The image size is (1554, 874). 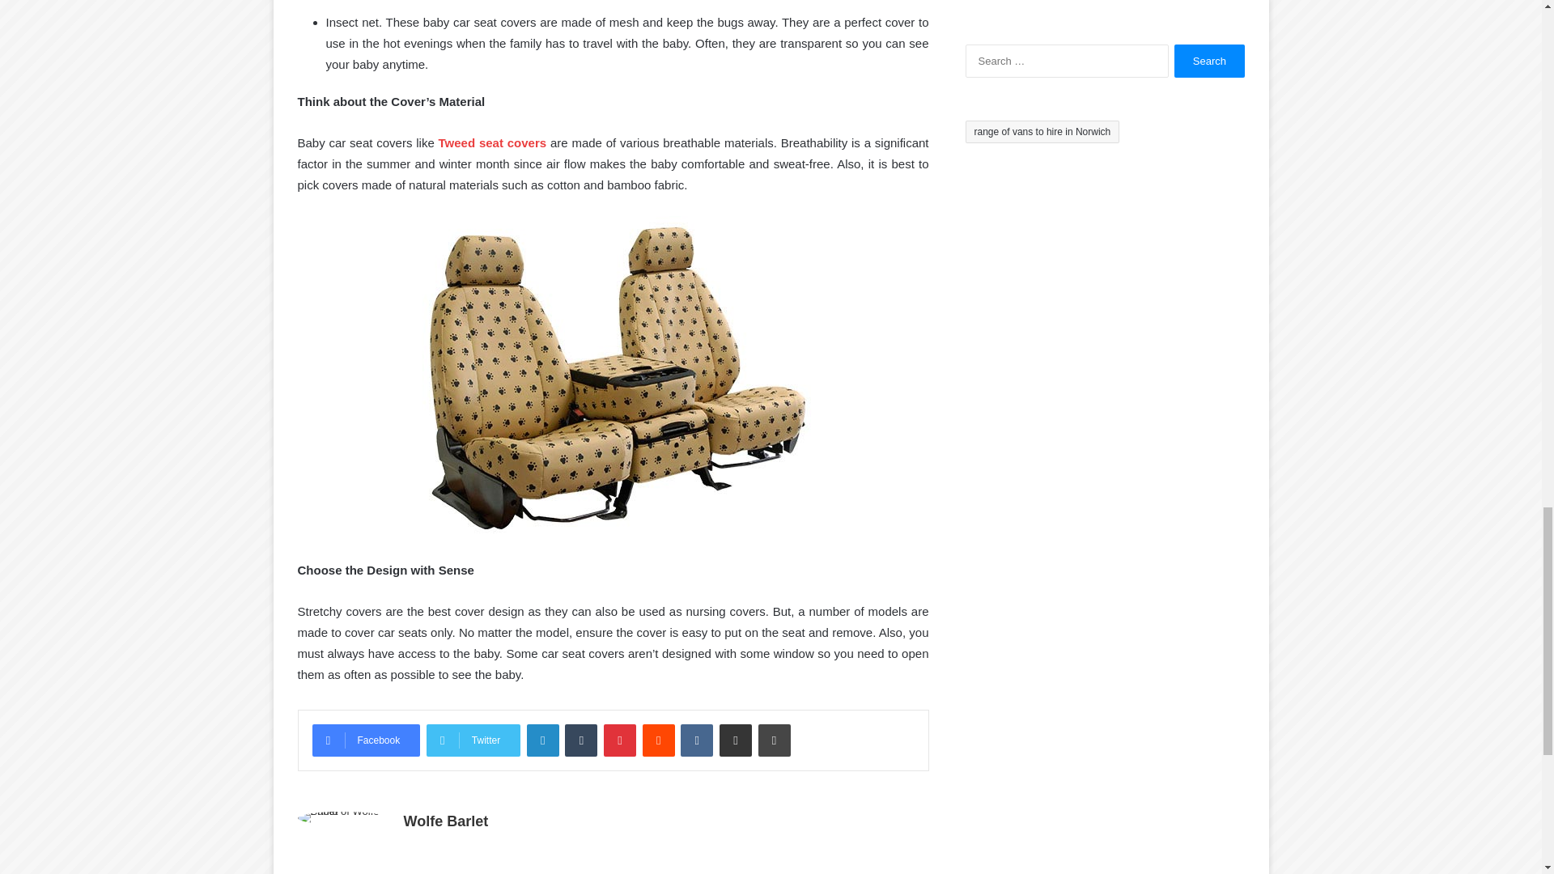 What do you see at coordinates (473, 740) in the screenshot?
I see `Twitter` at bounding box center [473, 740].